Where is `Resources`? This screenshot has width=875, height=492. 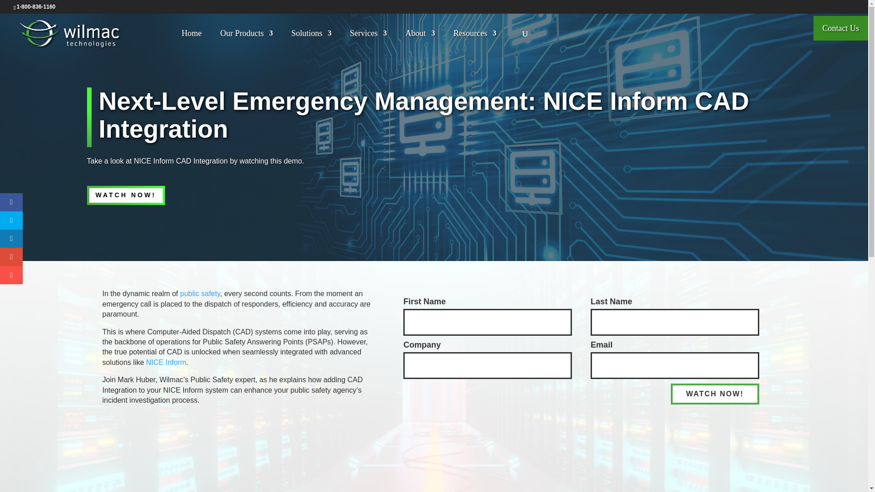
Resources is located at coordinates (474, 41).